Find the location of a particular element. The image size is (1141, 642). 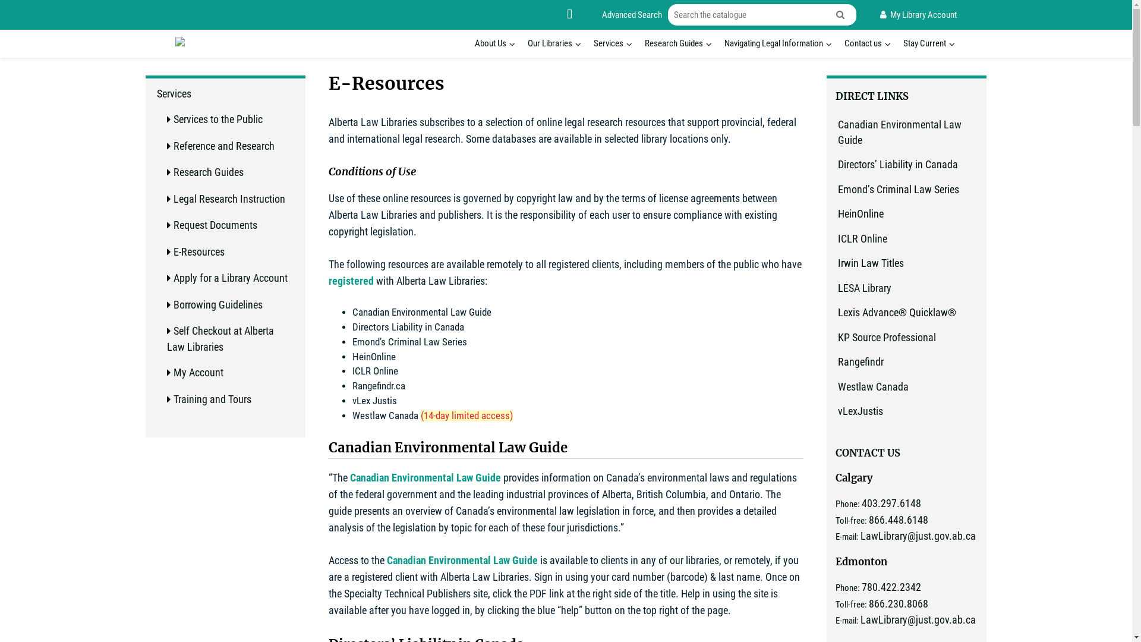

My Account is located at coordinates (198, 373).